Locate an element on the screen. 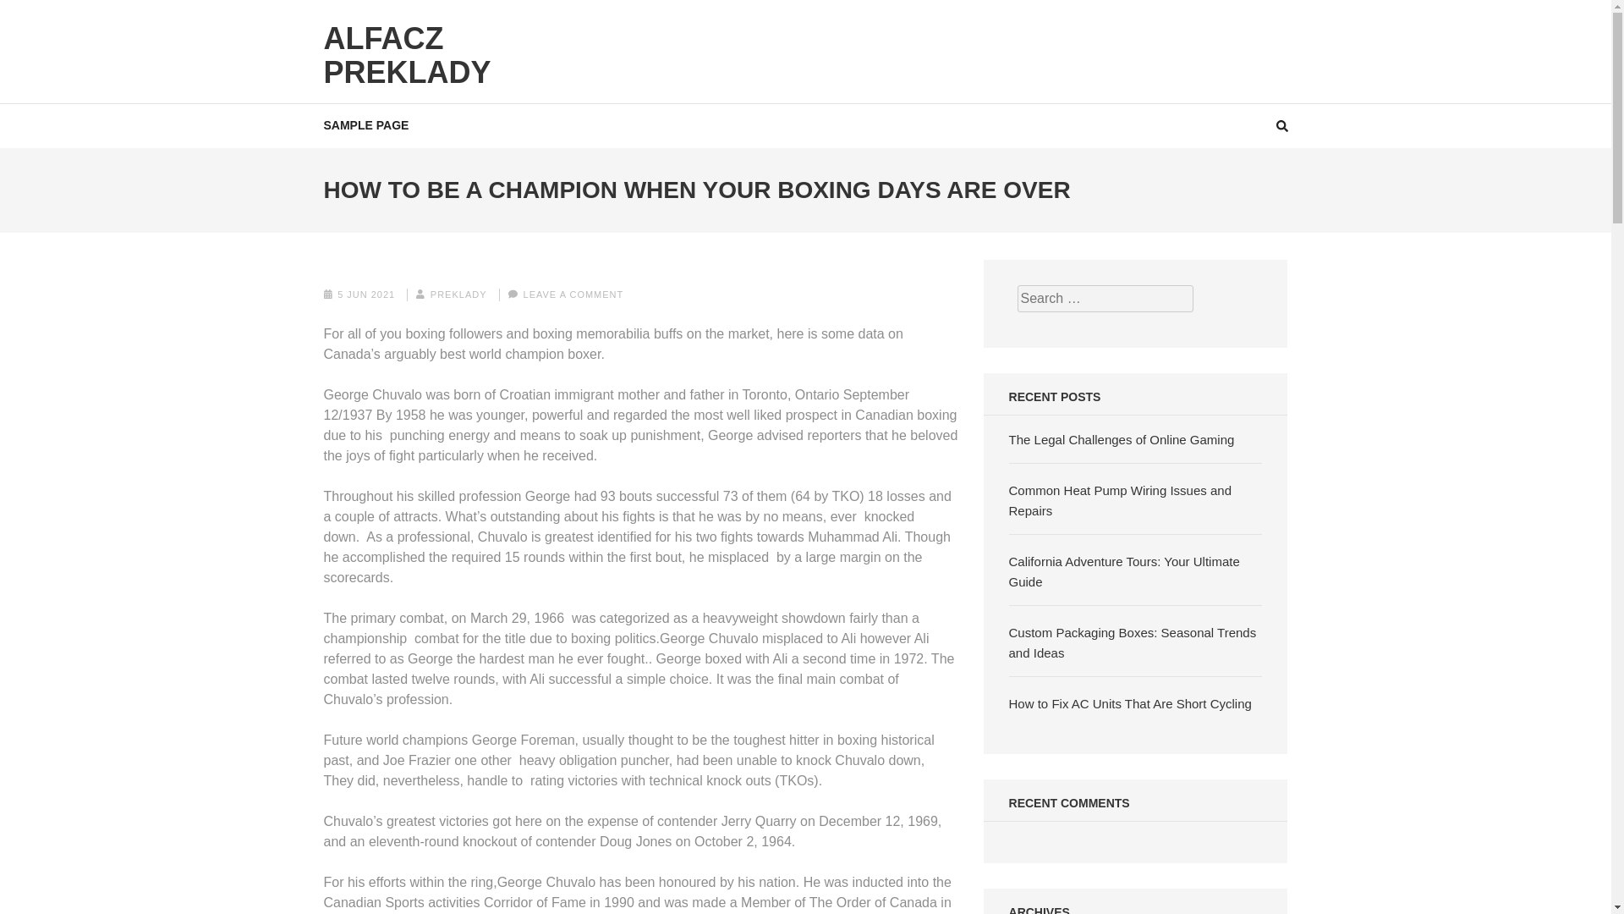  SAMPLE PAGE is located at coordinates (365, 125).